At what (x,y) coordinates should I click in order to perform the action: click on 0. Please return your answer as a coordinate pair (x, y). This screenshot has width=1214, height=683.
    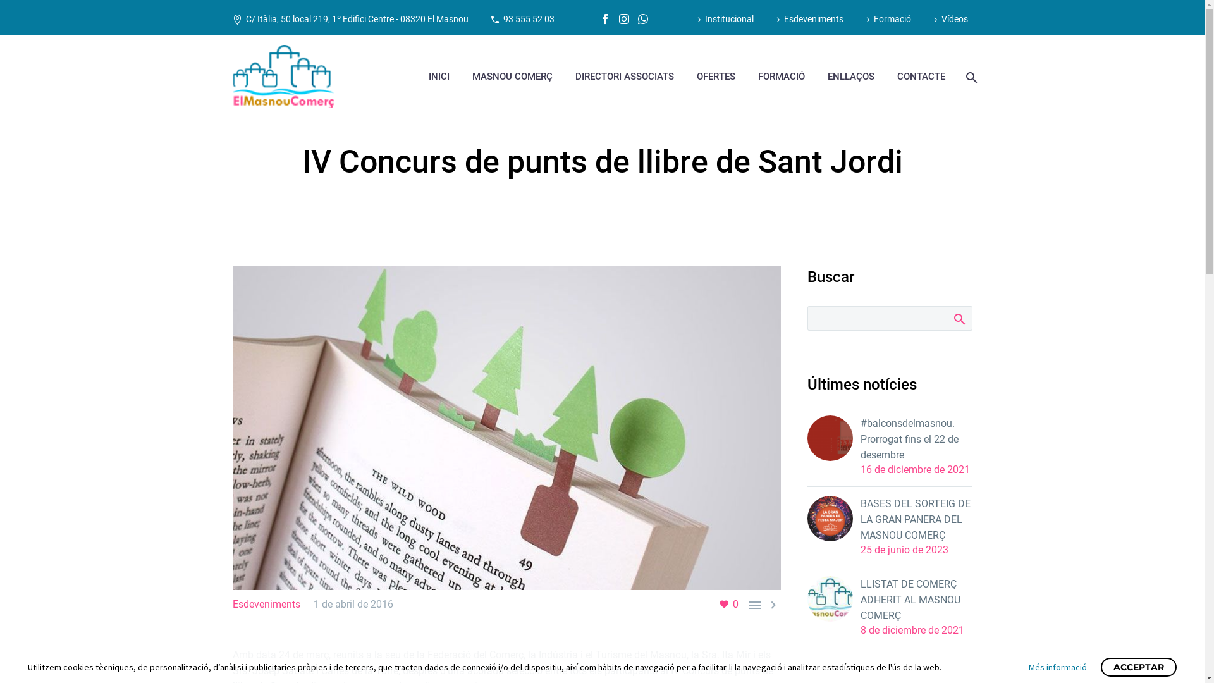
    Looking at the image, I should click on (728, 605).